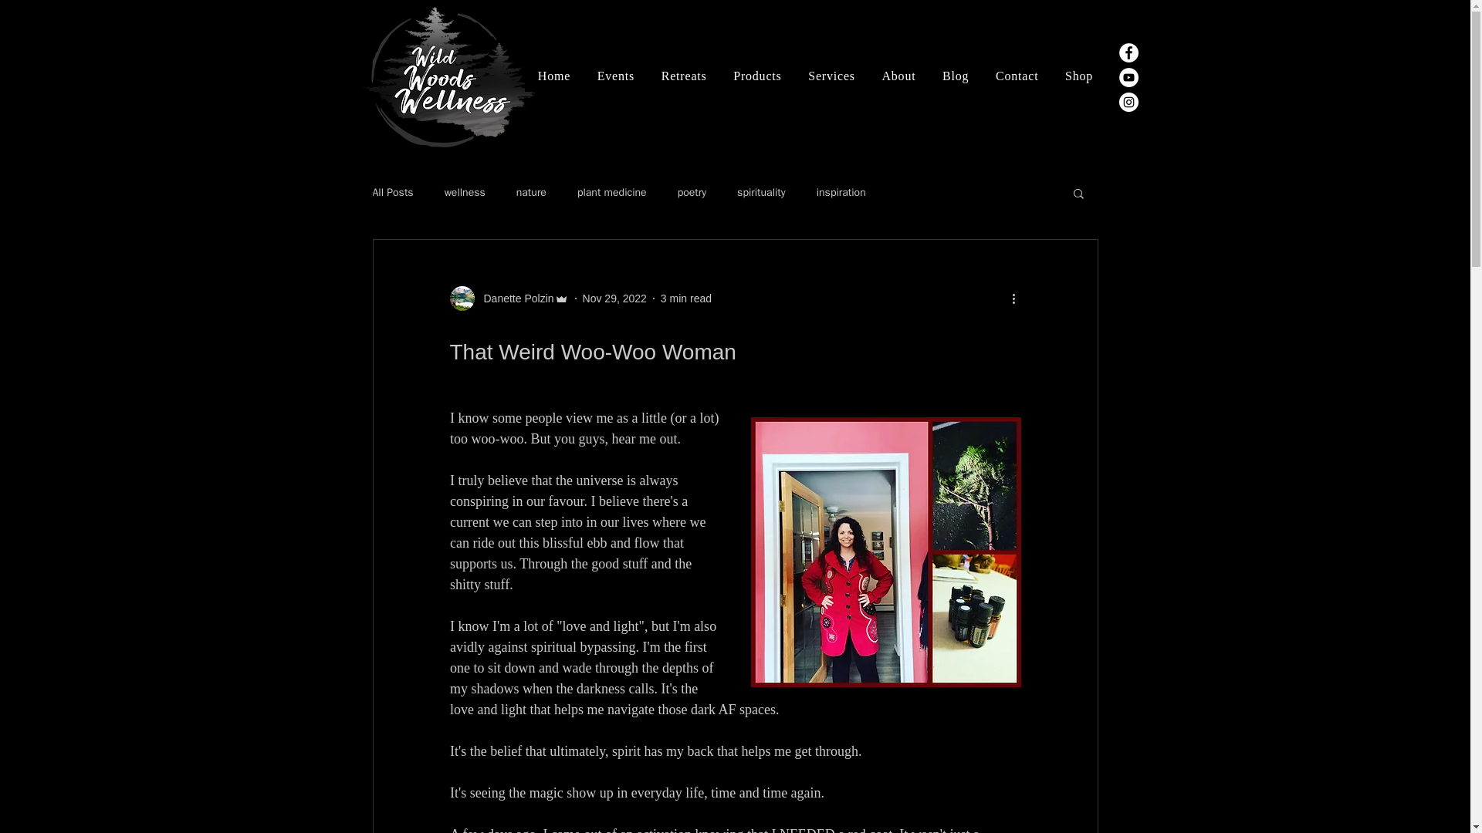 This screenshot has width=1482, height=833. Describe the element at coordinates (614, 298) in the screenshot. I see `Nov 29, 2022` at that location.